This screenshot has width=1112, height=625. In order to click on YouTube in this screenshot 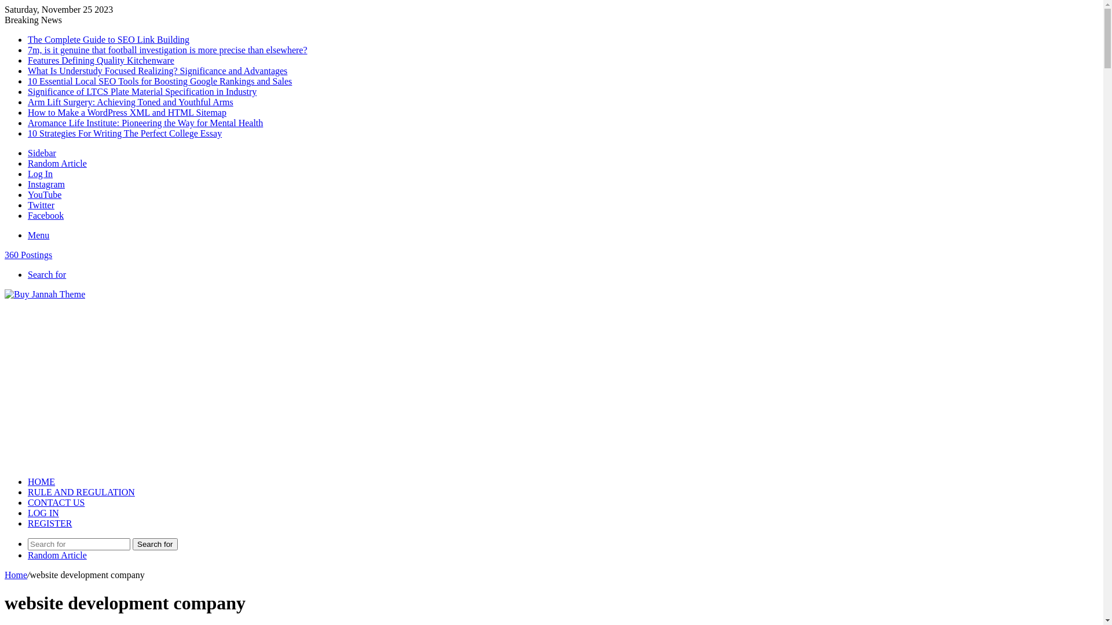, I will do `click(45, 194)`.